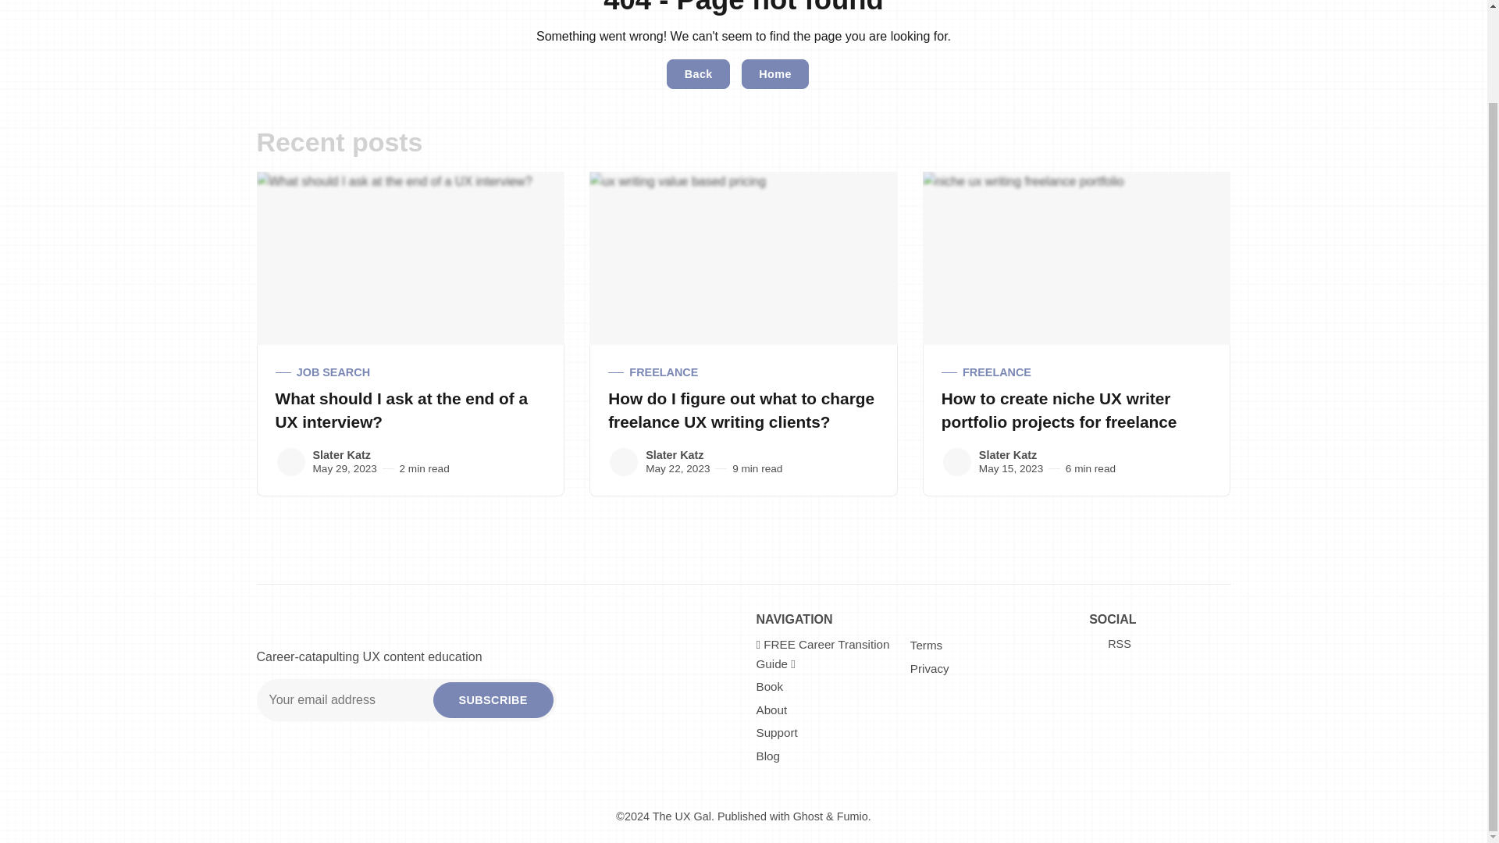 This screenshot has height=843, width=1499. What do you see at coordinates (957, 462) in the screenshot?
I see `Slater Katz` at bounding box center [957, 462].